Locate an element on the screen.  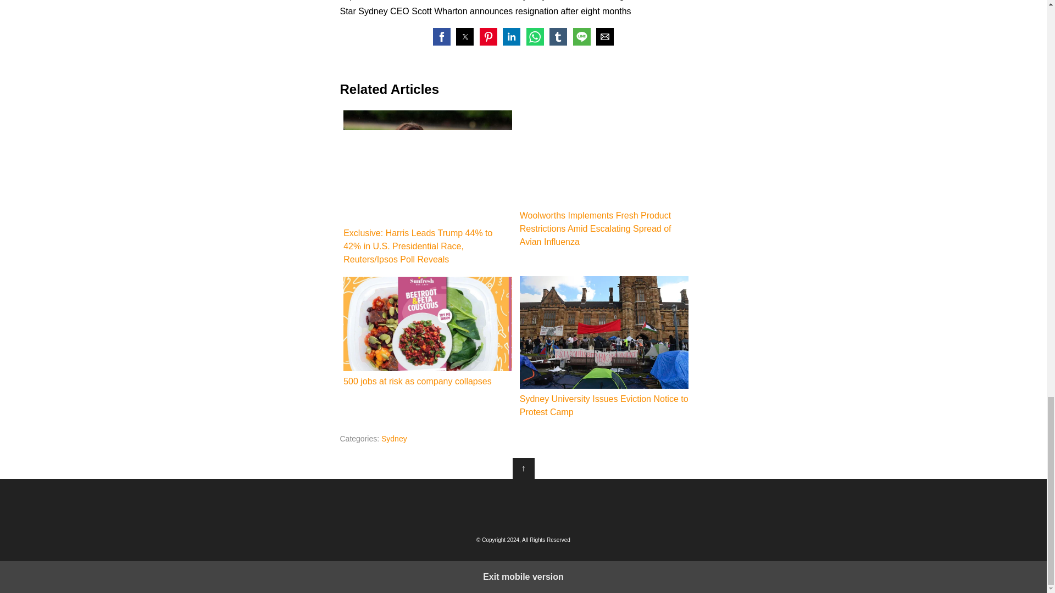
Sydneynewstoday.com is located at coordinates (523, 506).